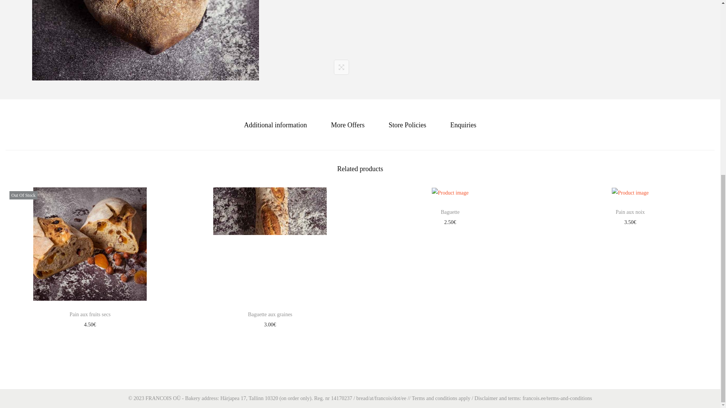  Describe the element at coordinates (275, 125) in the screenshot. I see `Additional information` at that location.